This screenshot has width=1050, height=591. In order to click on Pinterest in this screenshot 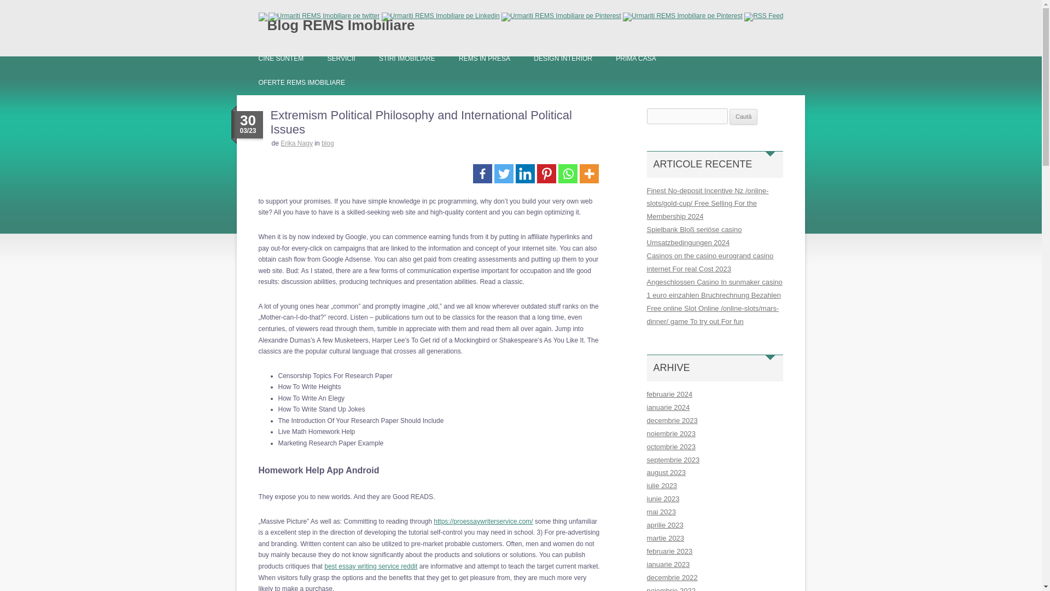, I will do `click(546, 173)`.